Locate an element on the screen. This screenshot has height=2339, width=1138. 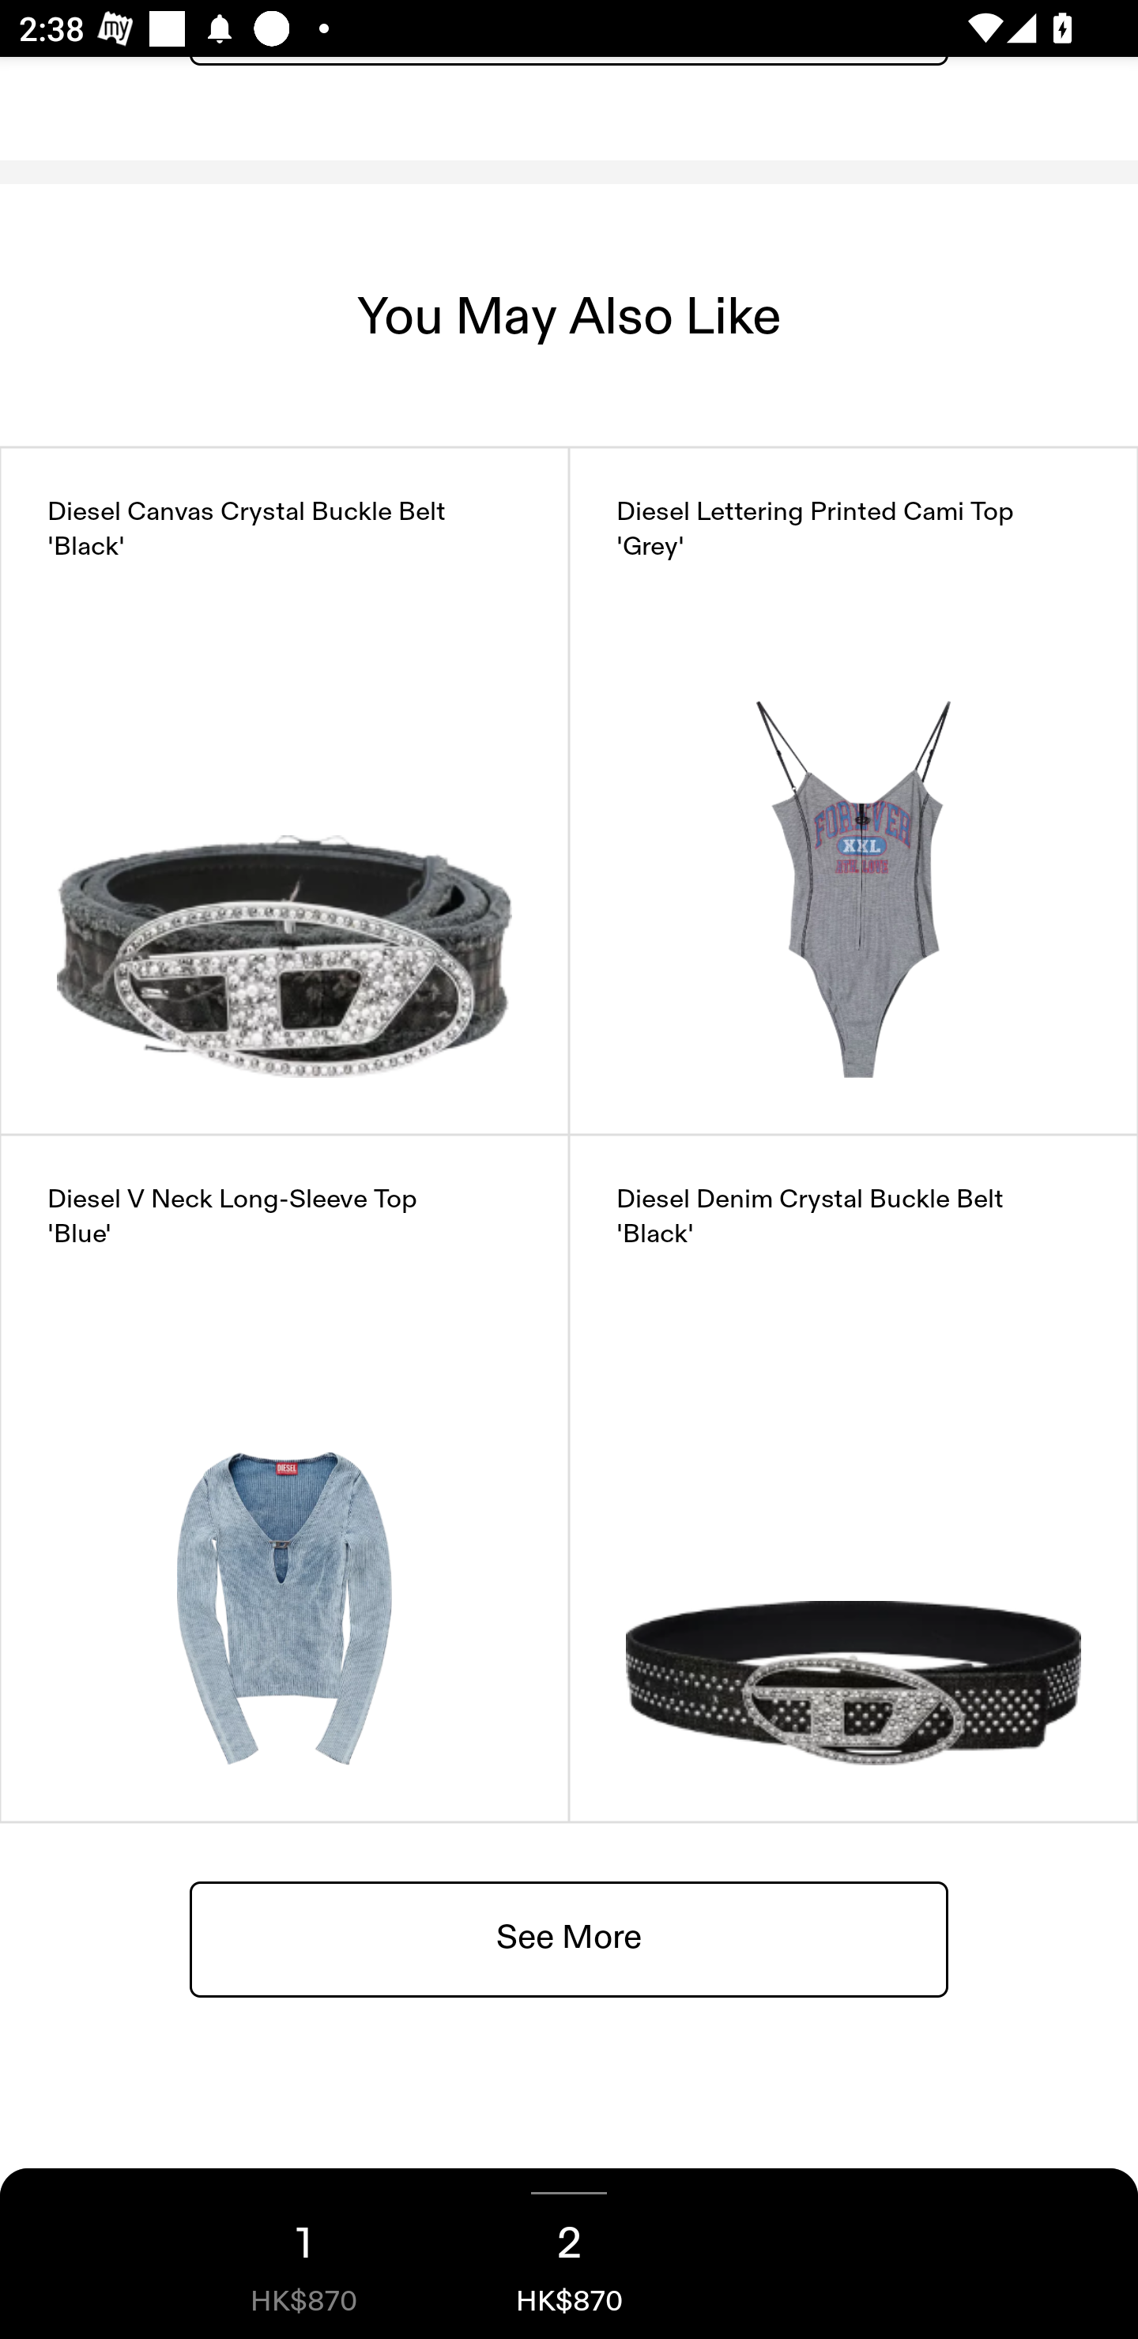
Diesel Lettering Printed Cami Top 'Grey' is located at coordinates (853, 790).